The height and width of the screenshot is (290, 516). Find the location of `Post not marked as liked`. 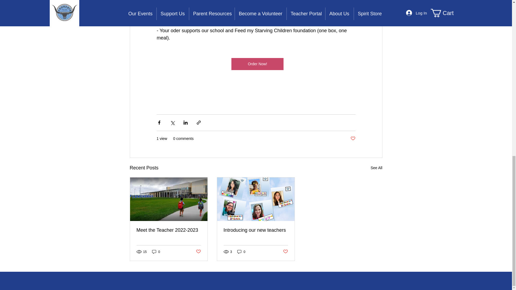

Post not marked as liked is located at coordinates (198, 252).